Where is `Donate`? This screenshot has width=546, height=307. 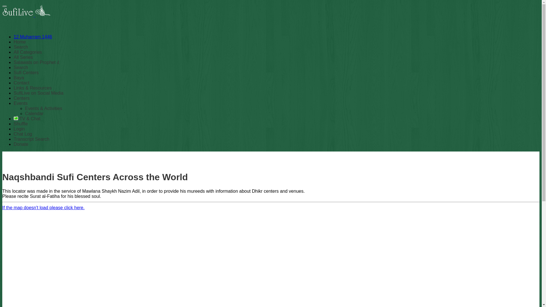 Donate is located at coordinates (21, 144).